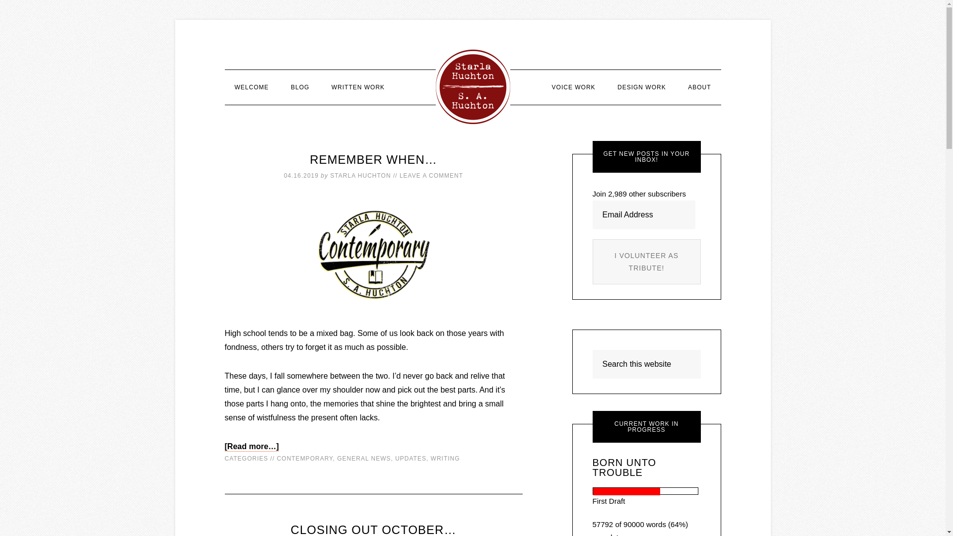 This screenshot has height=536, width=953. Describe the element at coordinates (364, 458) in the screenshot. I see `GENERAL NEWS` at that location.